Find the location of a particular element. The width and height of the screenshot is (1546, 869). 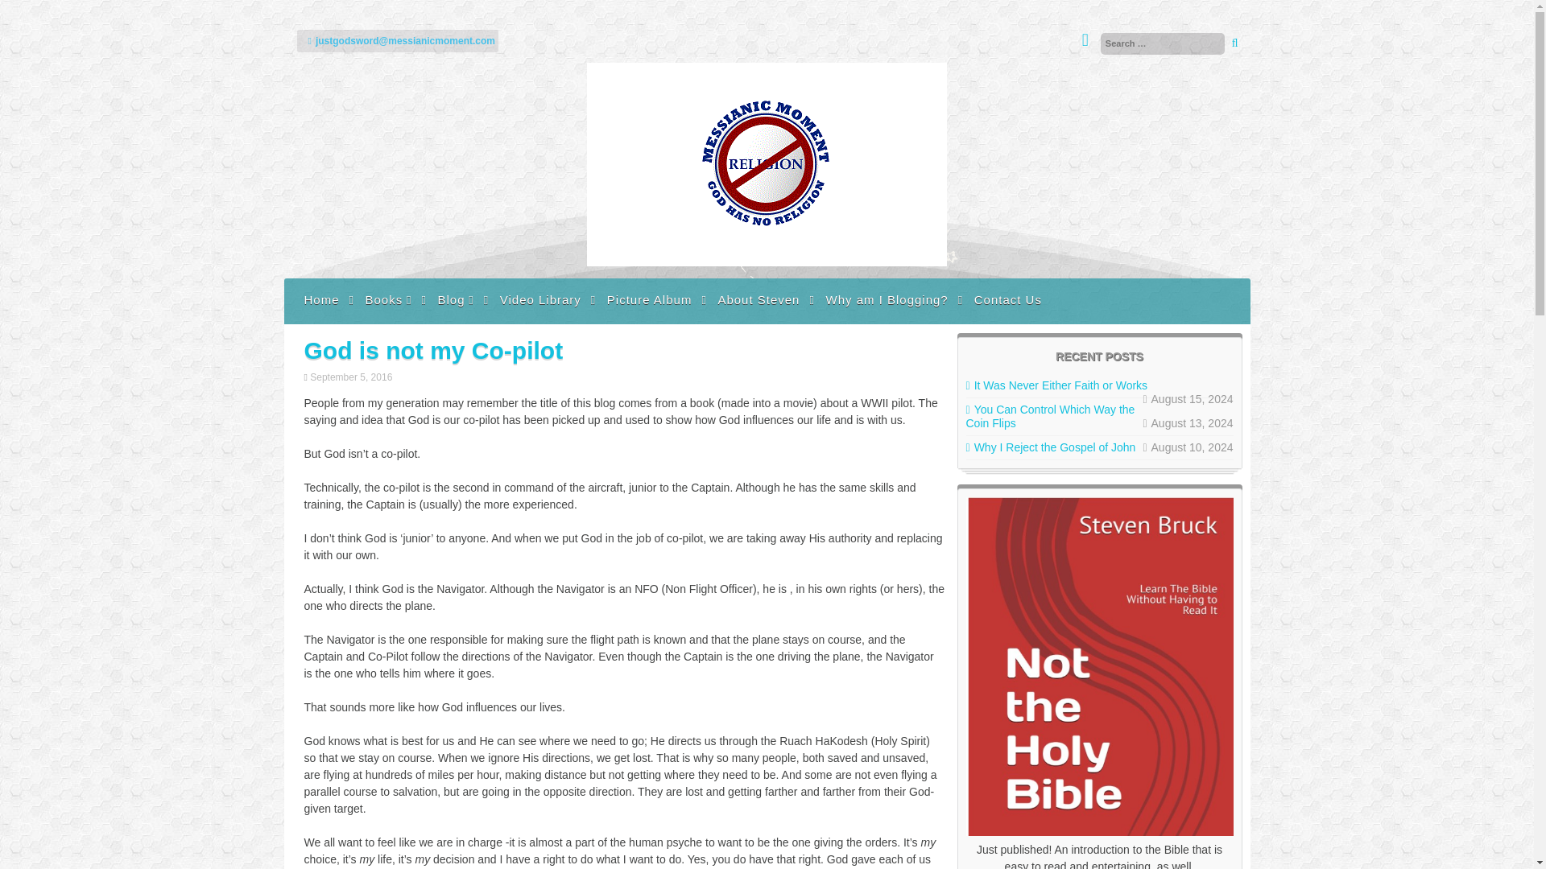

Video Library is located at coordinates (541, 299).